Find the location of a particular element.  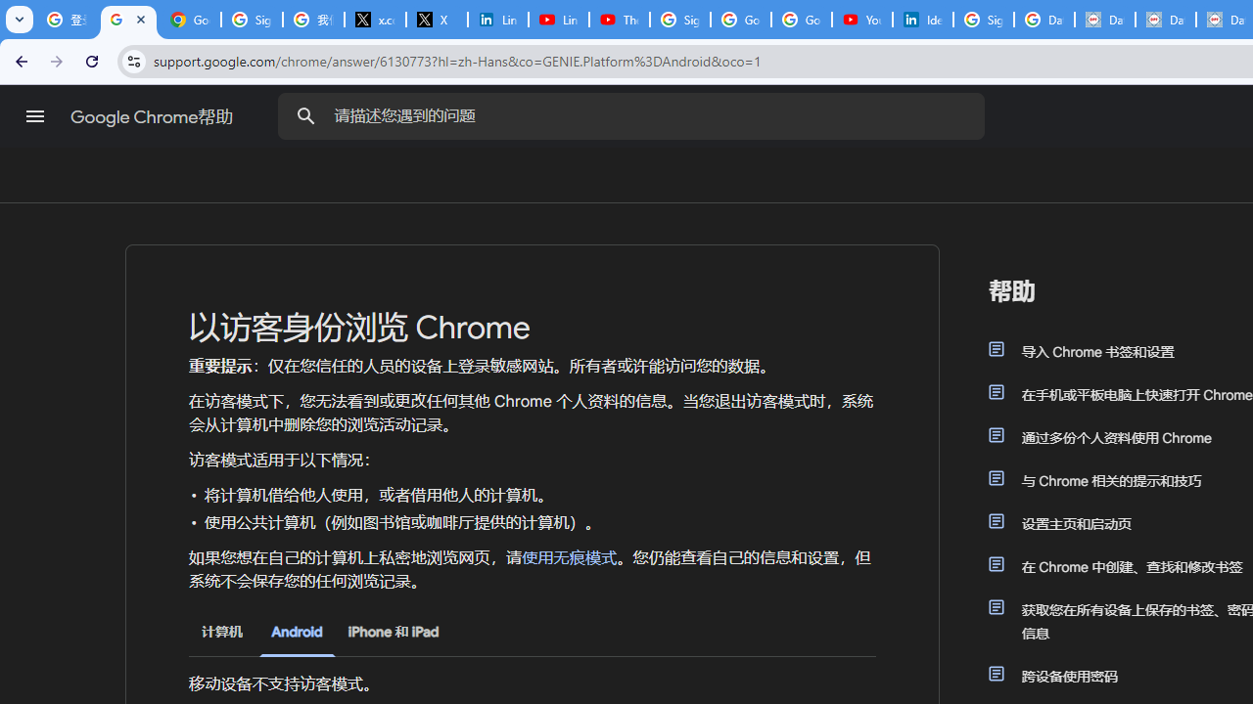

LinkedIn - YouTube is located at coordinates (558, 20).